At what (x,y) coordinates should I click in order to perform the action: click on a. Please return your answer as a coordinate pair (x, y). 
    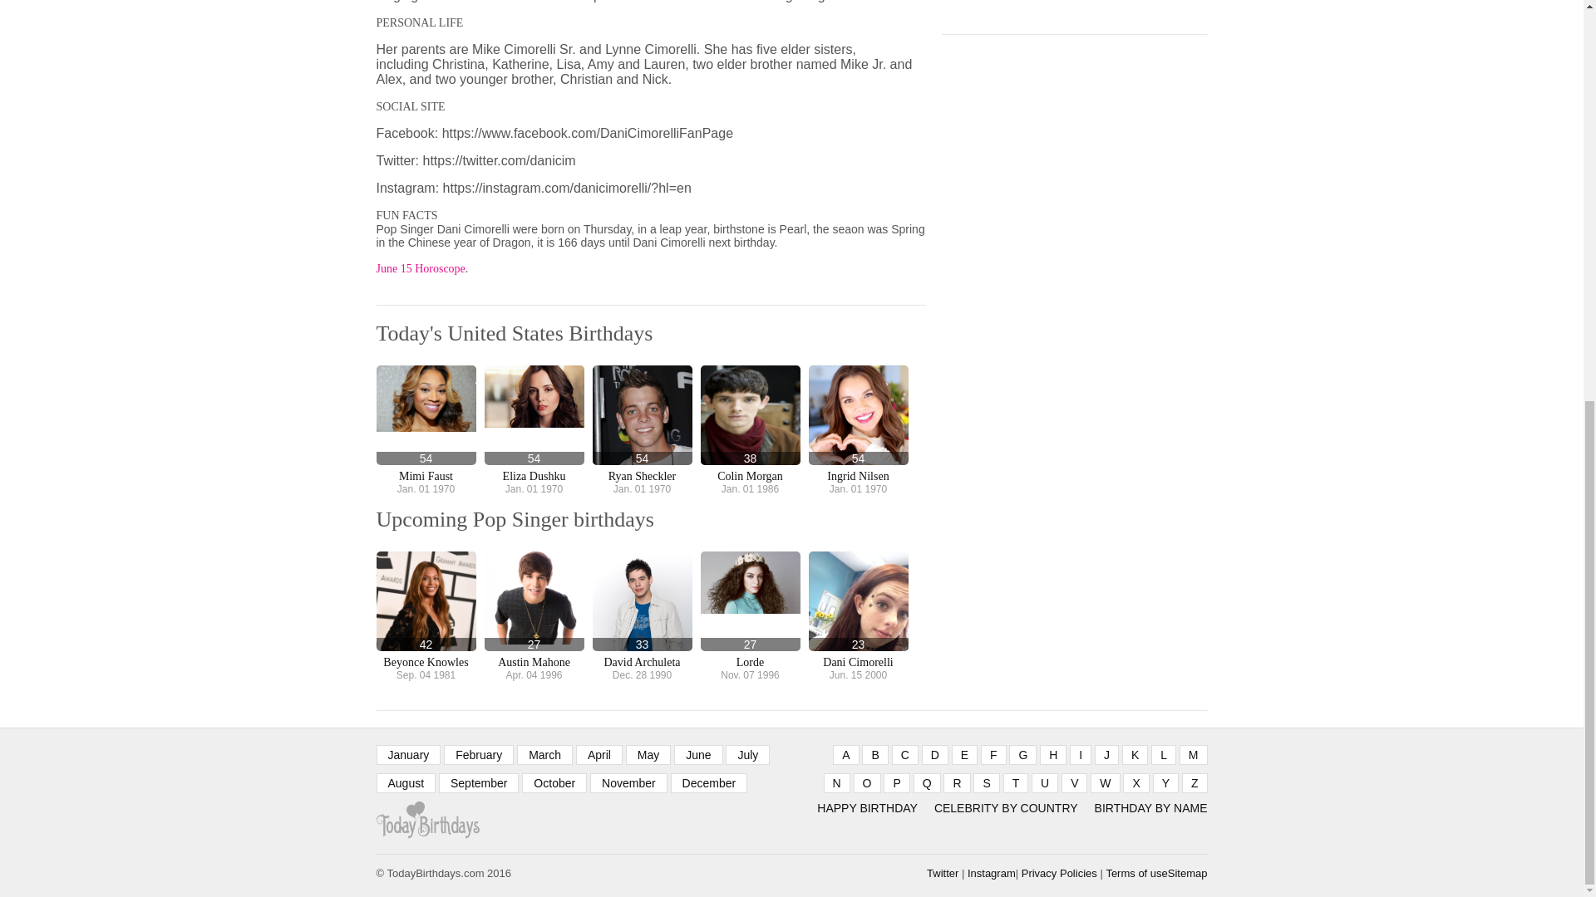
    Looking at the image, I should click on (845, 755).